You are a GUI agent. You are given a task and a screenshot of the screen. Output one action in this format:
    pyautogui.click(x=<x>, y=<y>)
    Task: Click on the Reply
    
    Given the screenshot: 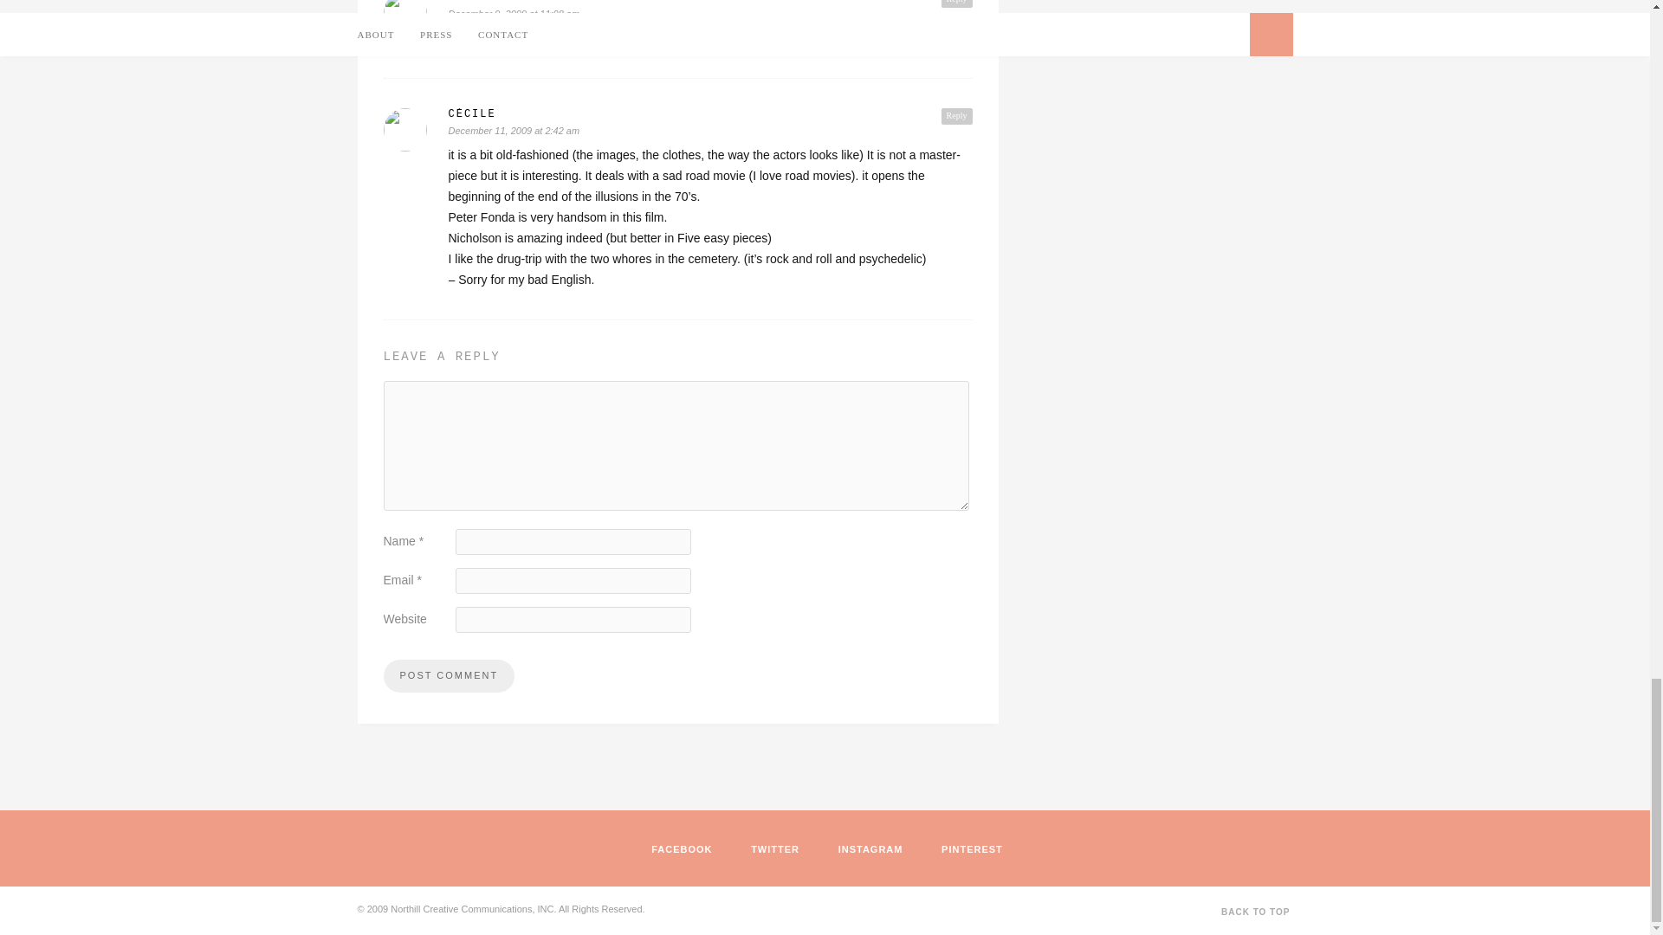 What is the action you would take?
    pyautogui.click(x=956, y=116)
    